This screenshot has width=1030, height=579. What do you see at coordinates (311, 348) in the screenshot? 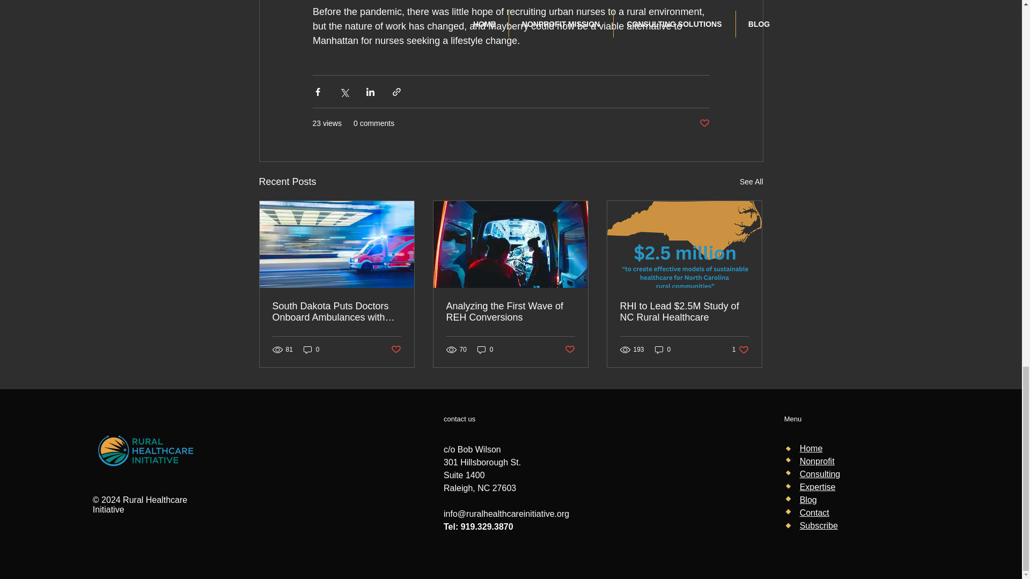
I see `0` at bounding box center [311, 348].